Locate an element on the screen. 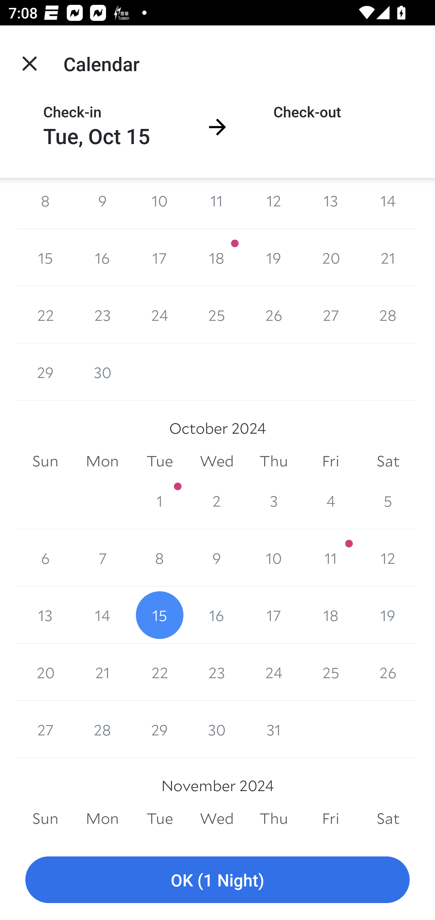 The image size is (435, 920). 6 6 October 2024 is located at coordinates (45, 558).